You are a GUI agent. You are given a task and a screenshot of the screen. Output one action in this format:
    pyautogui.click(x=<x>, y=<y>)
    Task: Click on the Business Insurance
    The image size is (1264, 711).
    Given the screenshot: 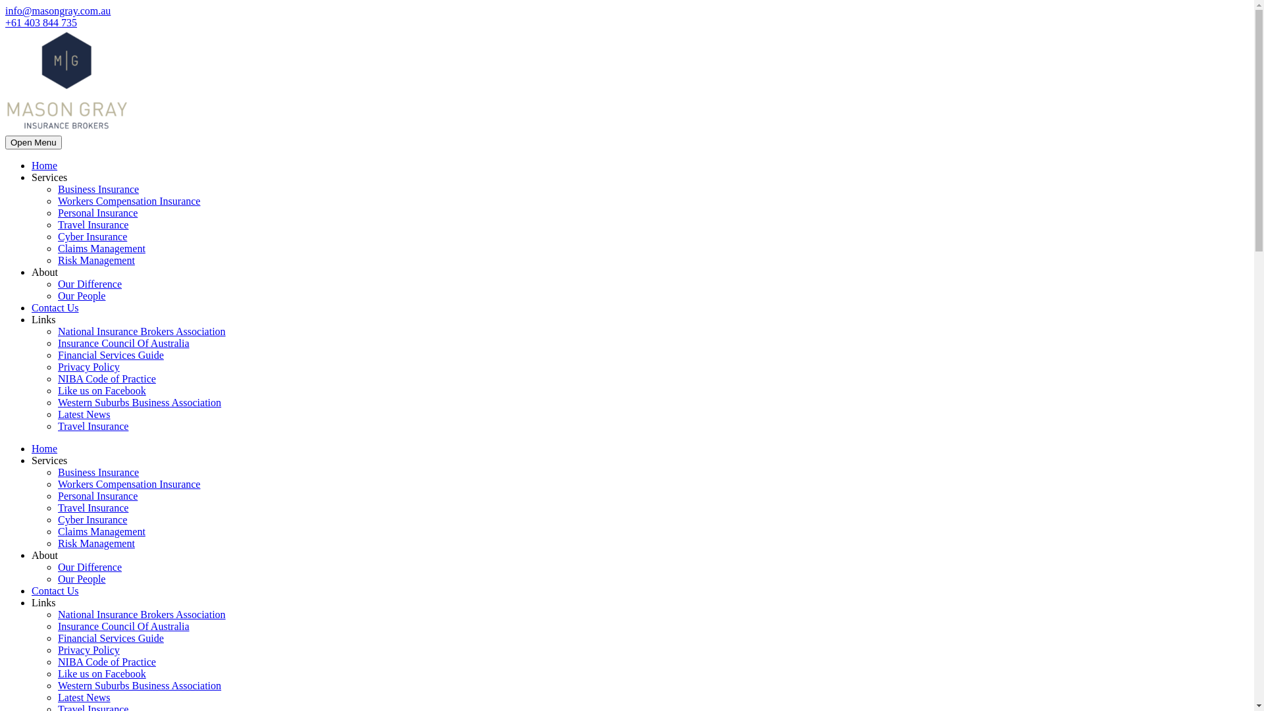 What is the action you would take?
    pyautogui.click(x=99, y=473)
    